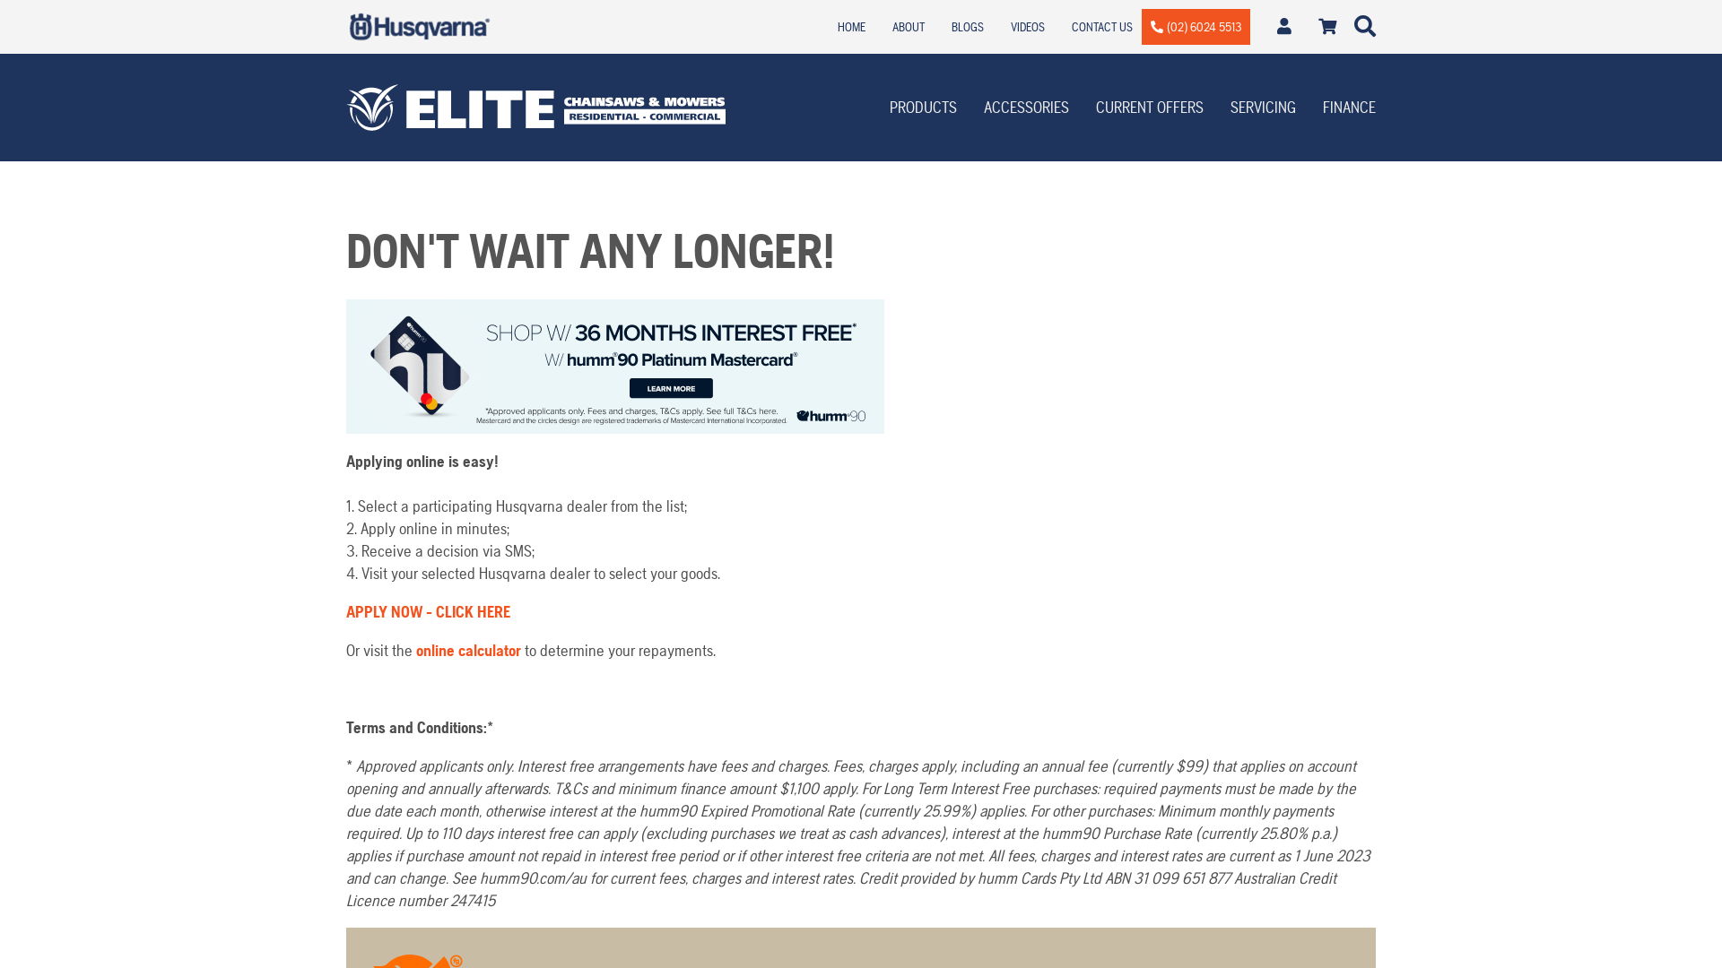 Image resolution: width=1722 pixels, height=968 pixels. What do you see at coordinates (1349, 108) in the screenshot?
I see `FINANCE` at bounding box center [1349, 108].